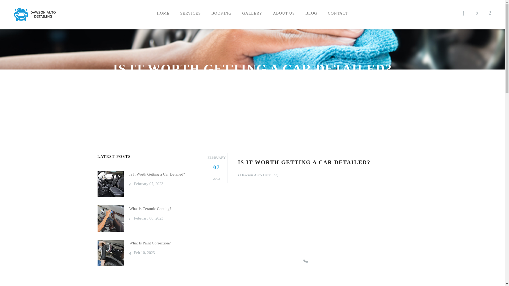  Describe the element at coordinates (199, 86) in the screenshot. I see `BOOKING` at that location.